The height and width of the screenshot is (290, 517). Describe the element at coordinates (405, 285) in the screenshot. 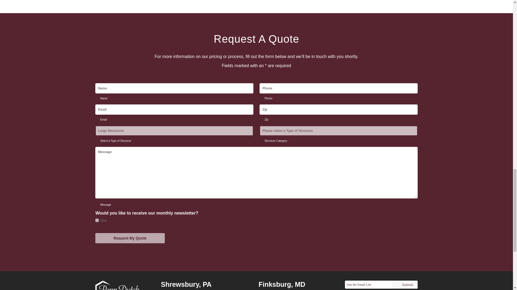

I see `Submit` at that location.